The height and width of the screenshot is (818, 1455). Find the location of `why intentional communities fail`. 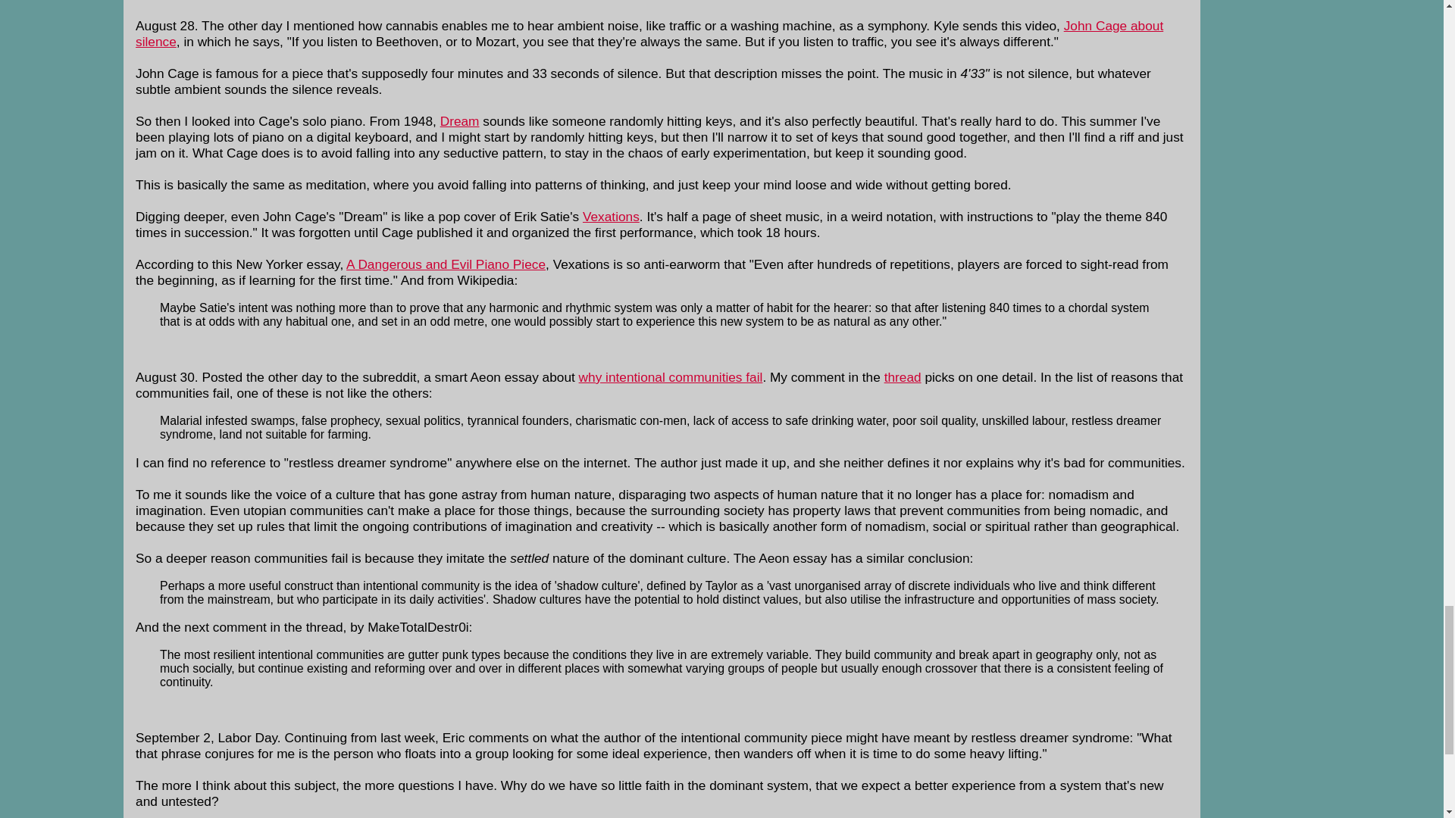

why intentional communities fail is located at coordinates (671, 377).